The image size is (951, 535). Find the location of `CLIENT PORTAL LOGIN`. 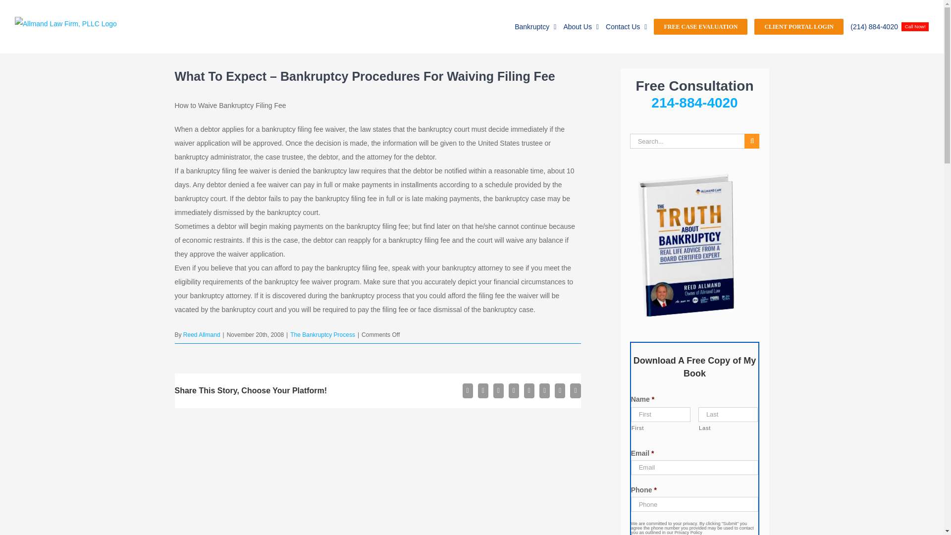

CLIENT PORTAL LOGIN is located at coordinates (798, 27).